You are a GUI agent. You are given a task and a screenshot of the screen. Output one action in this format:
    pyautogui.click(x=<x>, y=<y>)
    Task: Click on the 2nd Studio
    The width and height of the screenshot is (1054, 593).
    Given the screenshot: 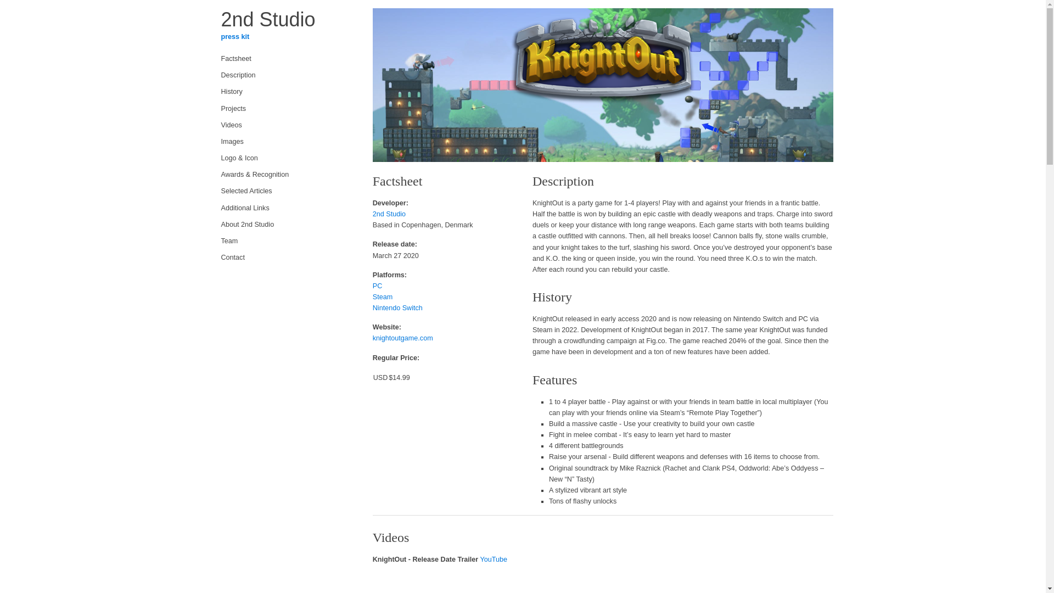 What is the action you would take?
    pyautogui.click(x=389, y=214)
    